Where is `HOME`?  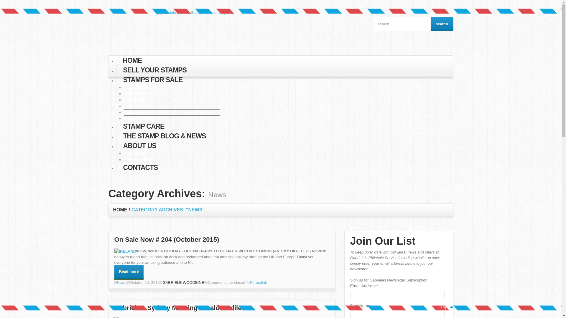 HOME is located at coordinates (120, 210).